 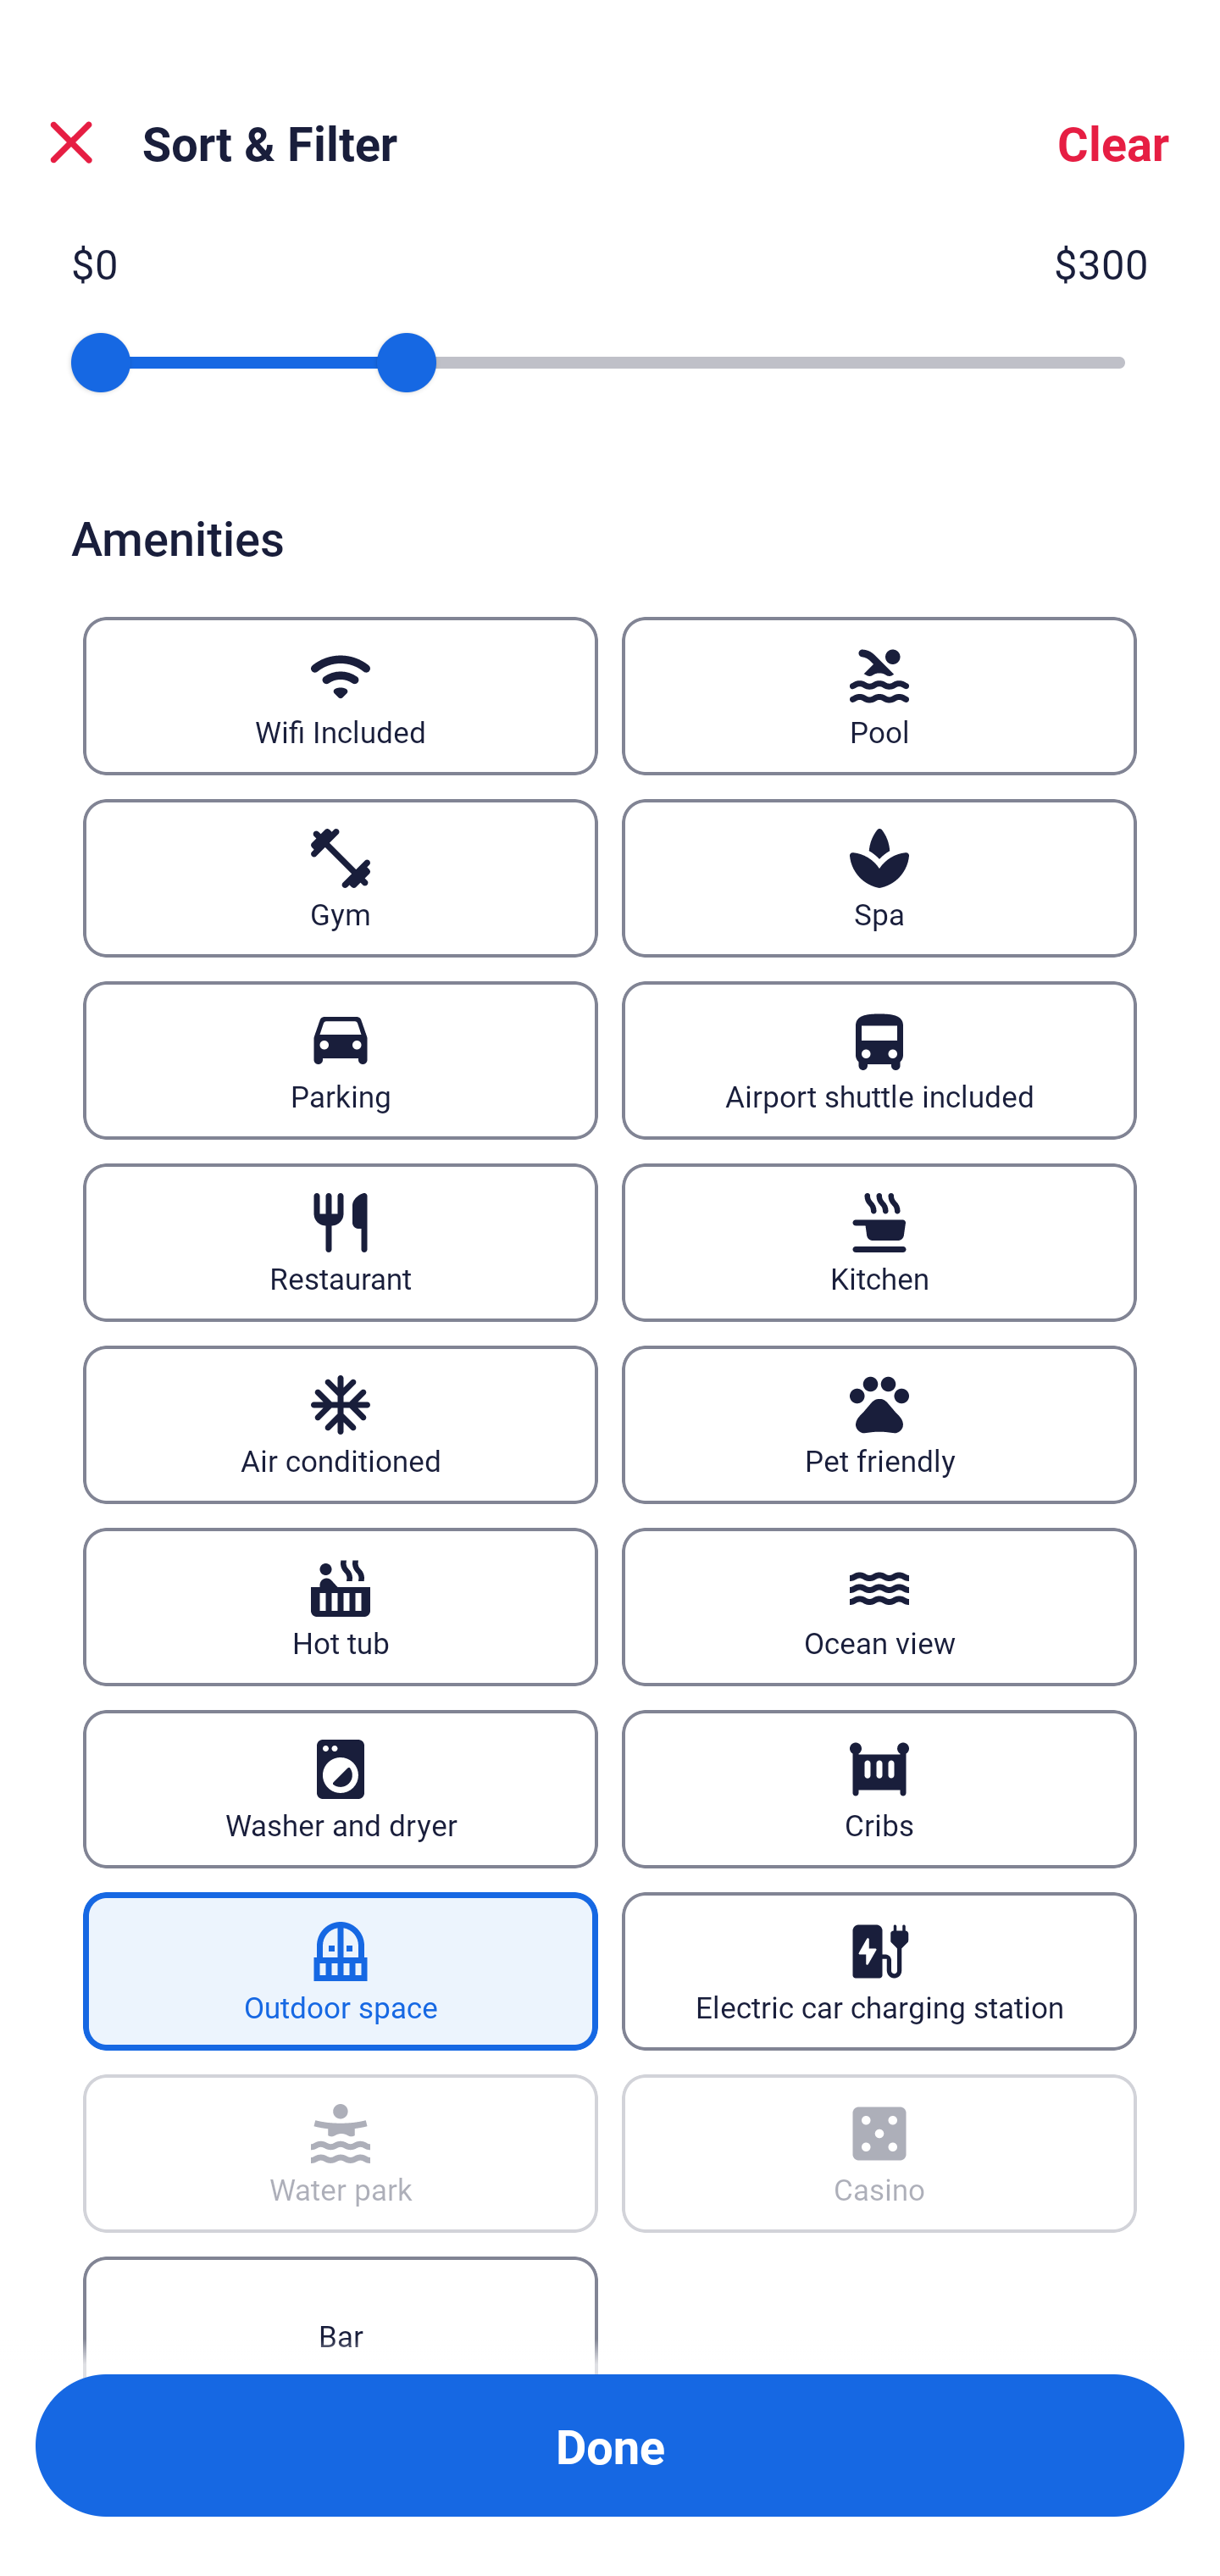 What do you see at coordinates (340, 1242) in the screenshot?
I see `Restaurant` at bounding box center [340, 1242].